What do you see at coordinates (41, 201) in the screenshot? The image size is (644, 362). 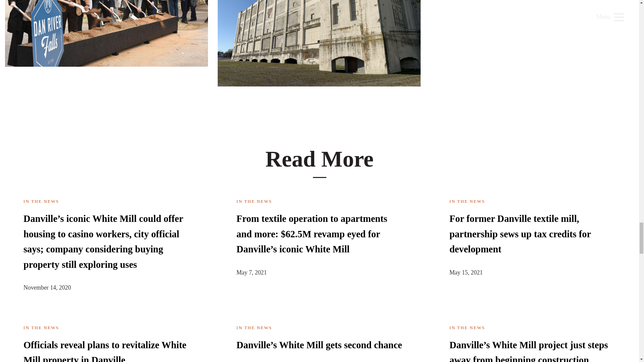 I see `IN THE NEWS` at bounding box center [41, 201].